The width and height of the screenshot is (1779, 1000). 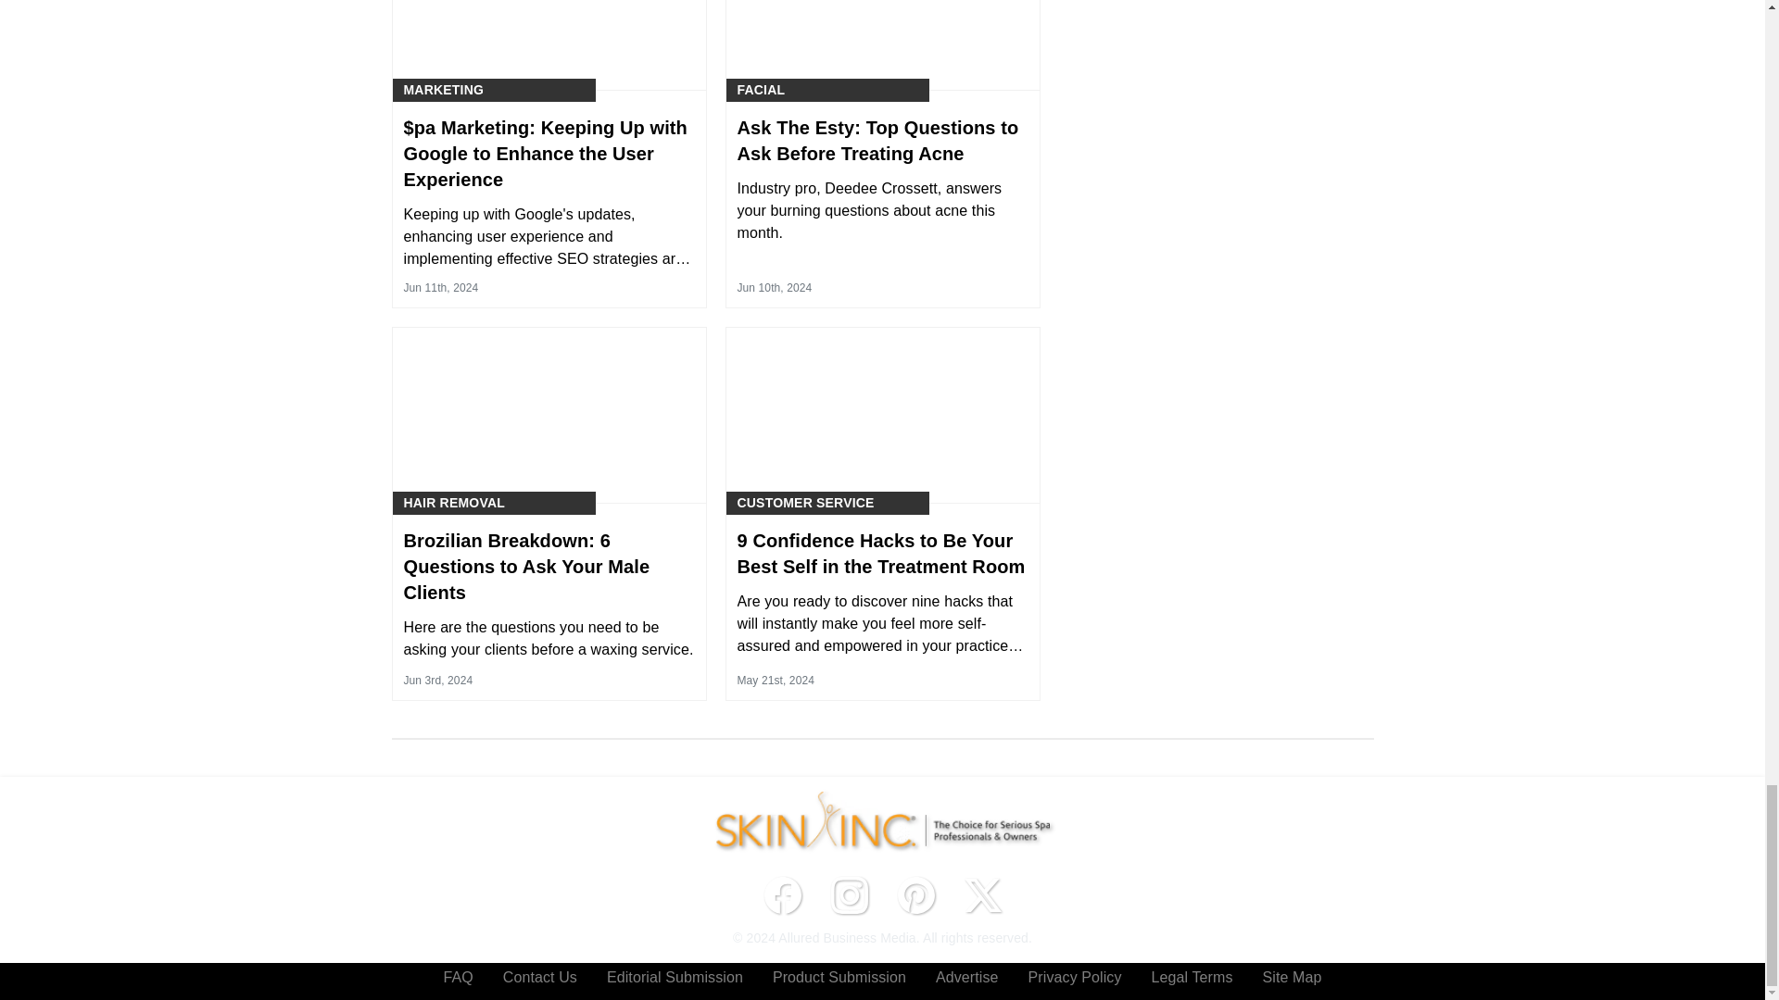 What do you see at coordinates (849, 895) in the screenshot?
I see `Instagram icon` at bounding box center [849, 895].